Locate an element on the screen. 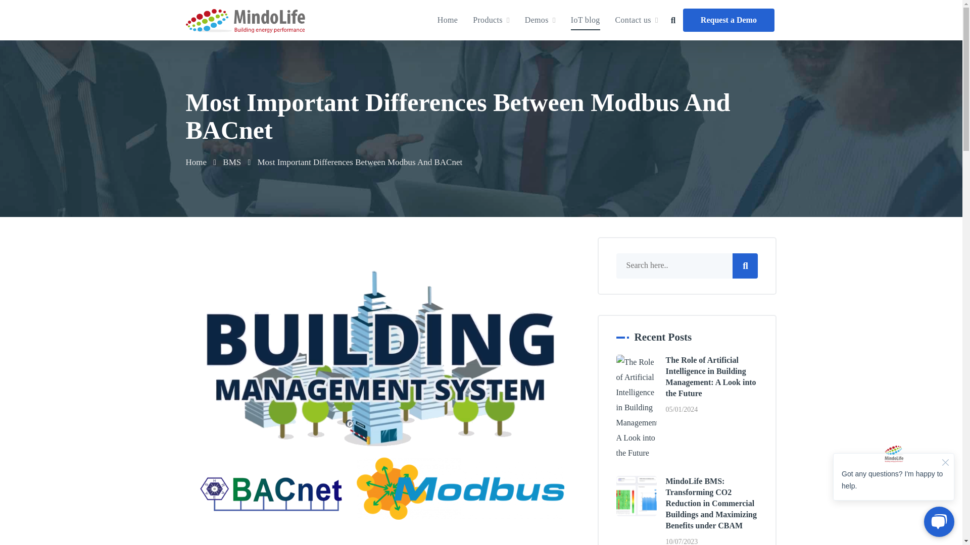 This screenshot has height=545, width=970. Products is located at coordinates (491, 20).